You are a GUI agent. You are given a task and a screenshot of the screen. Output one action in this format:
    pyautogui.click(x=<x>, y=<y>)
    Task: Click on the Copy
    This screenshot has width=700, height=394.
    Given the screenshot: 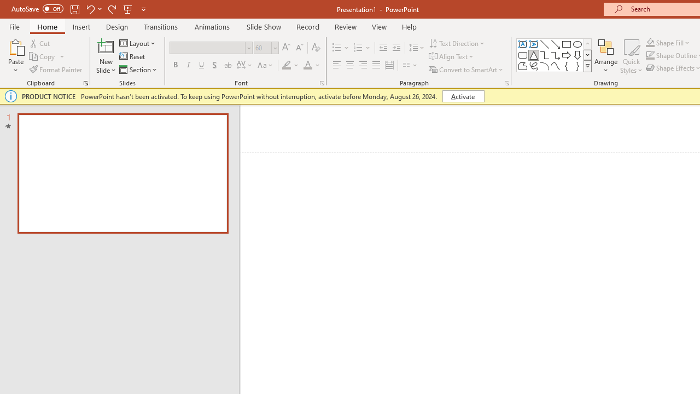 What is the action you would take?
    pyautogui.click(x=47, y=57)
    